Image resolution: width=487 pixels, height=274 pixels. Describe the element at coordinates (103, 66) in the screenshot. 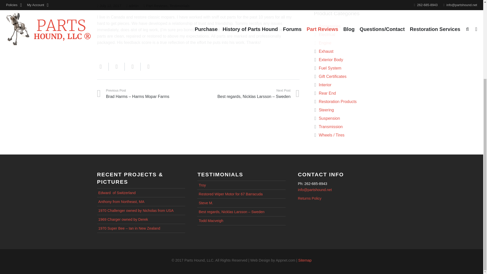

I see `Email this` at that location.